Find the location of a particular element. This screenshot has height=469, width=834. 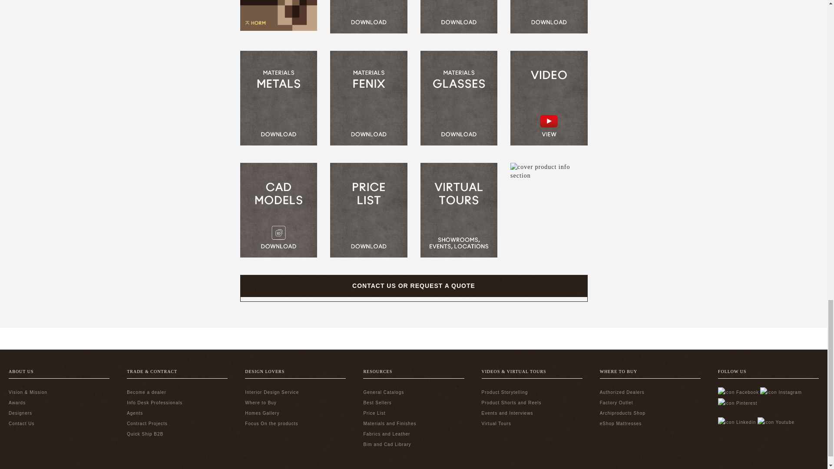

Designers is located at coordinates (20, 413).